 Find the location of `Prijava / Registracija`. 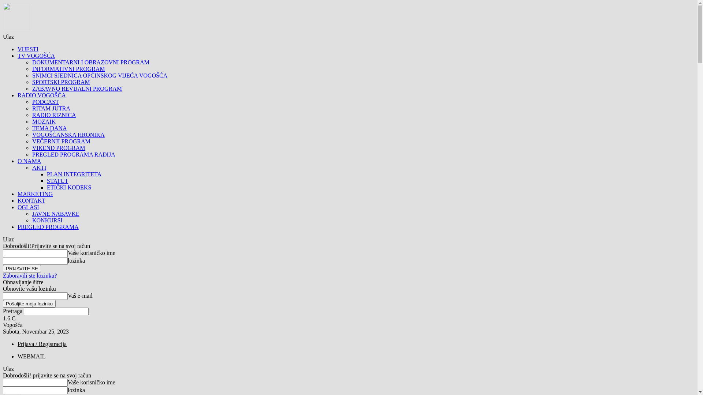

Prijava / Registracija is located at coordinates (42, 344).